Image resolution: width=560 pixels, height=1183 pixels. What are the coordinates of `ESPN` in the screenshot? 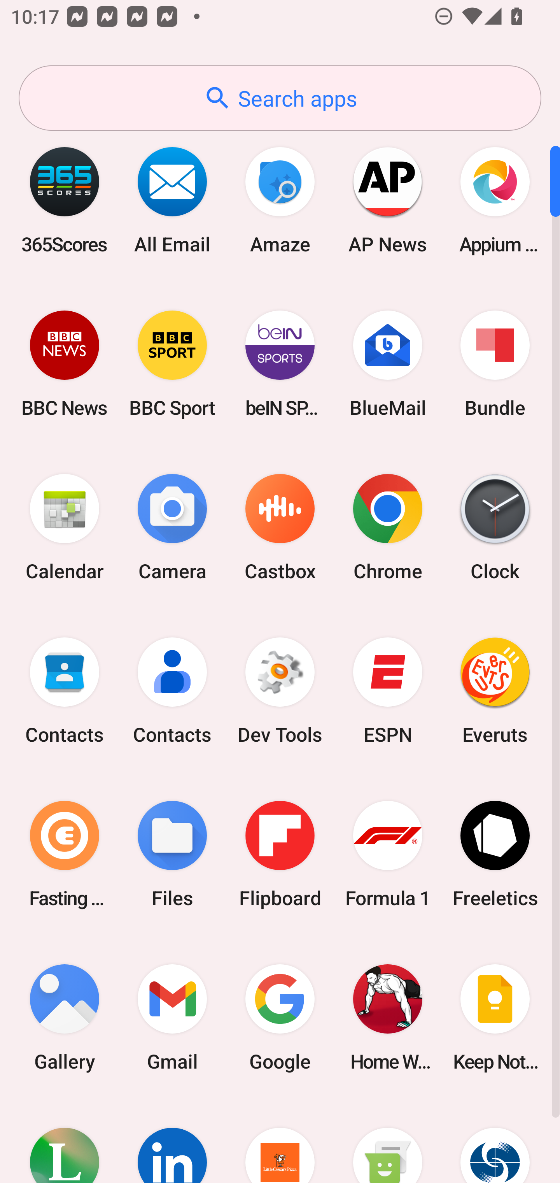 It's located at (387, 691).